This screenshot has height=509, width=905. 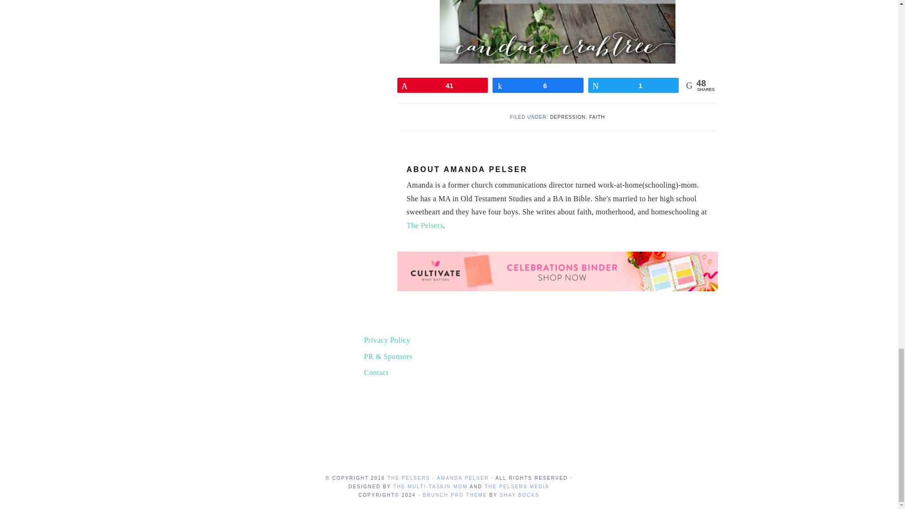 I want to click on DEPRESSION, so click(x=568, y=117).